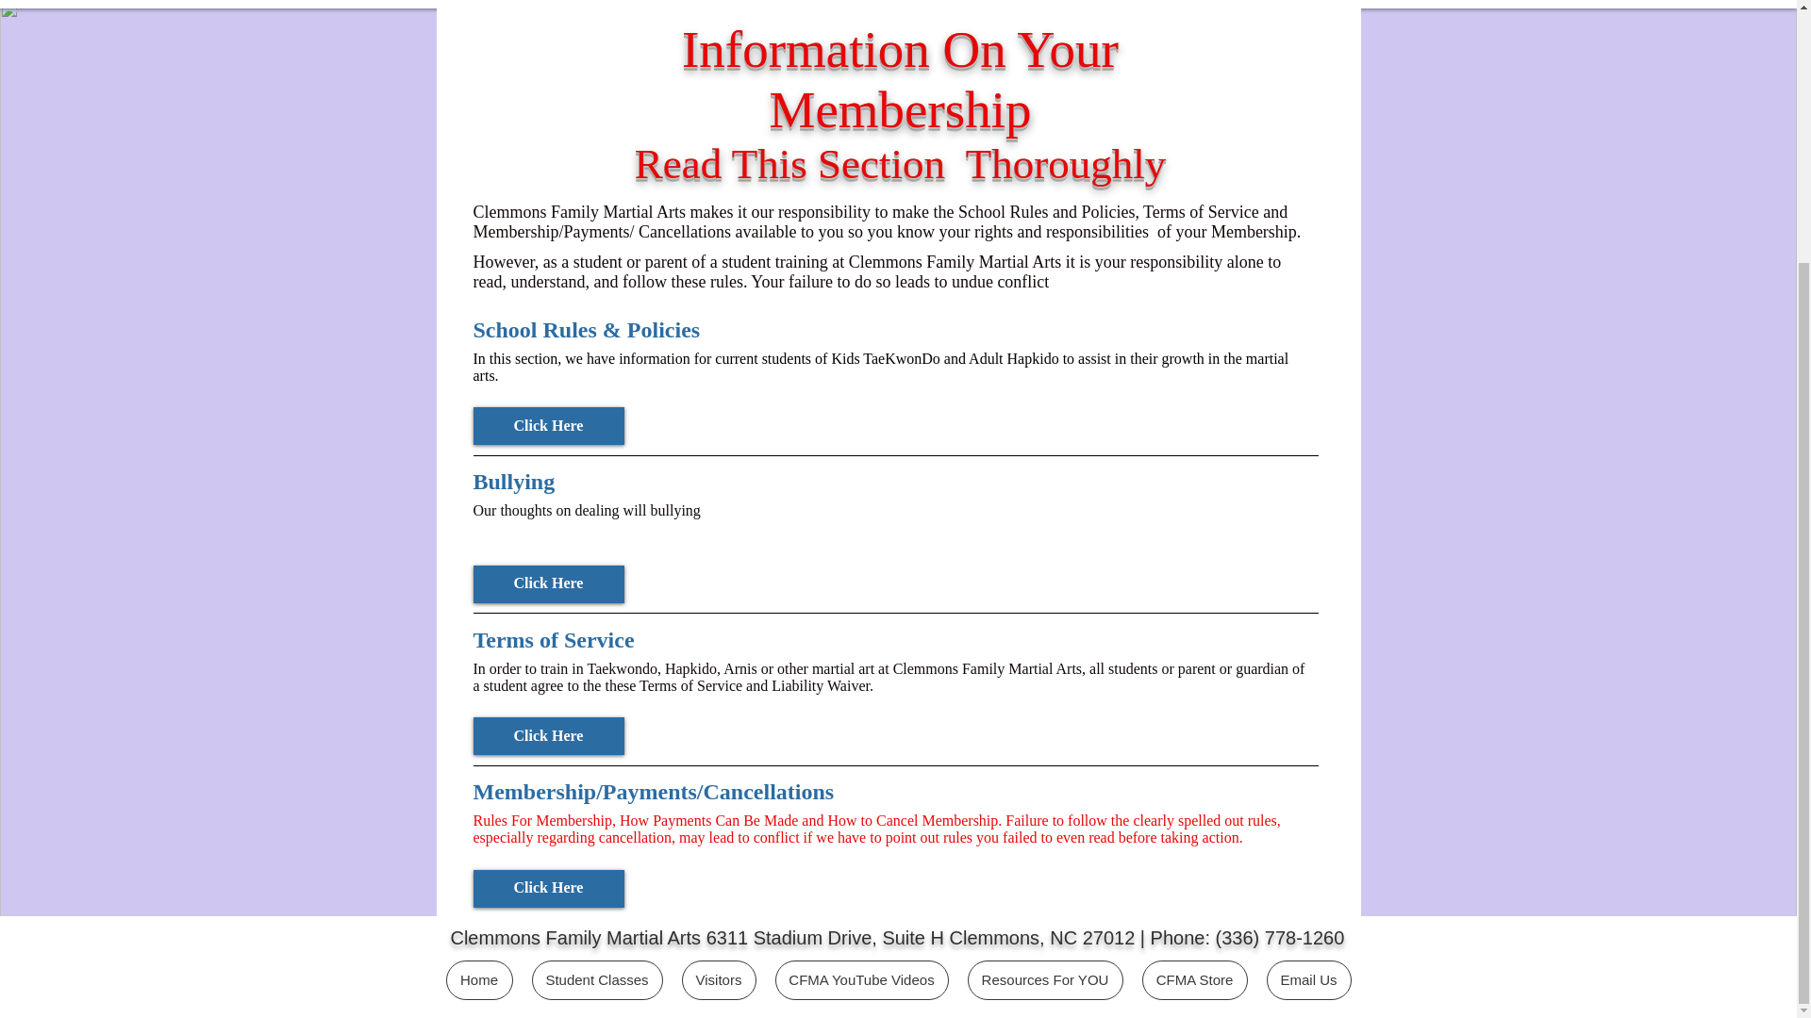 This screenshot has width=1811, height=1018. I want to click on Click Here, so click(549, 584).